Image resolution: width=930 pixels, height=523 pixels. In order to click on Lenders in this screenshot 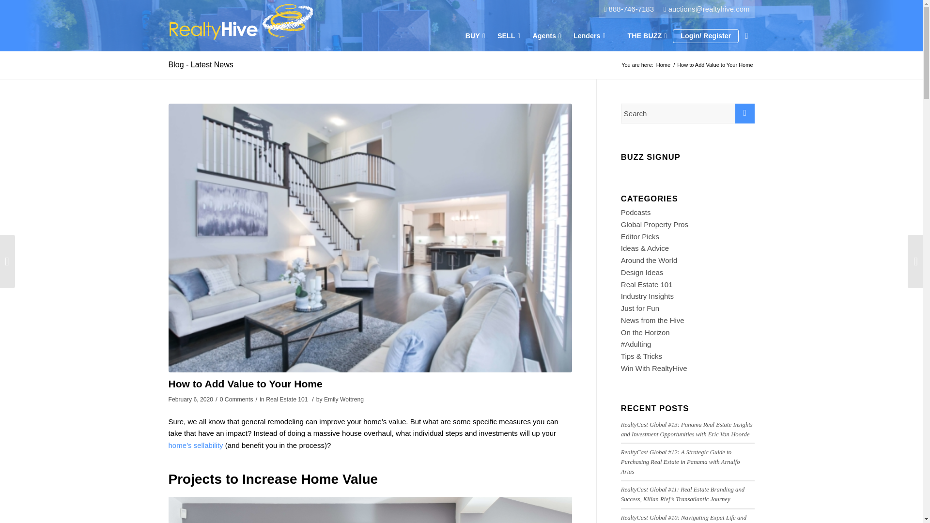, I will do `click(587, 39)`.